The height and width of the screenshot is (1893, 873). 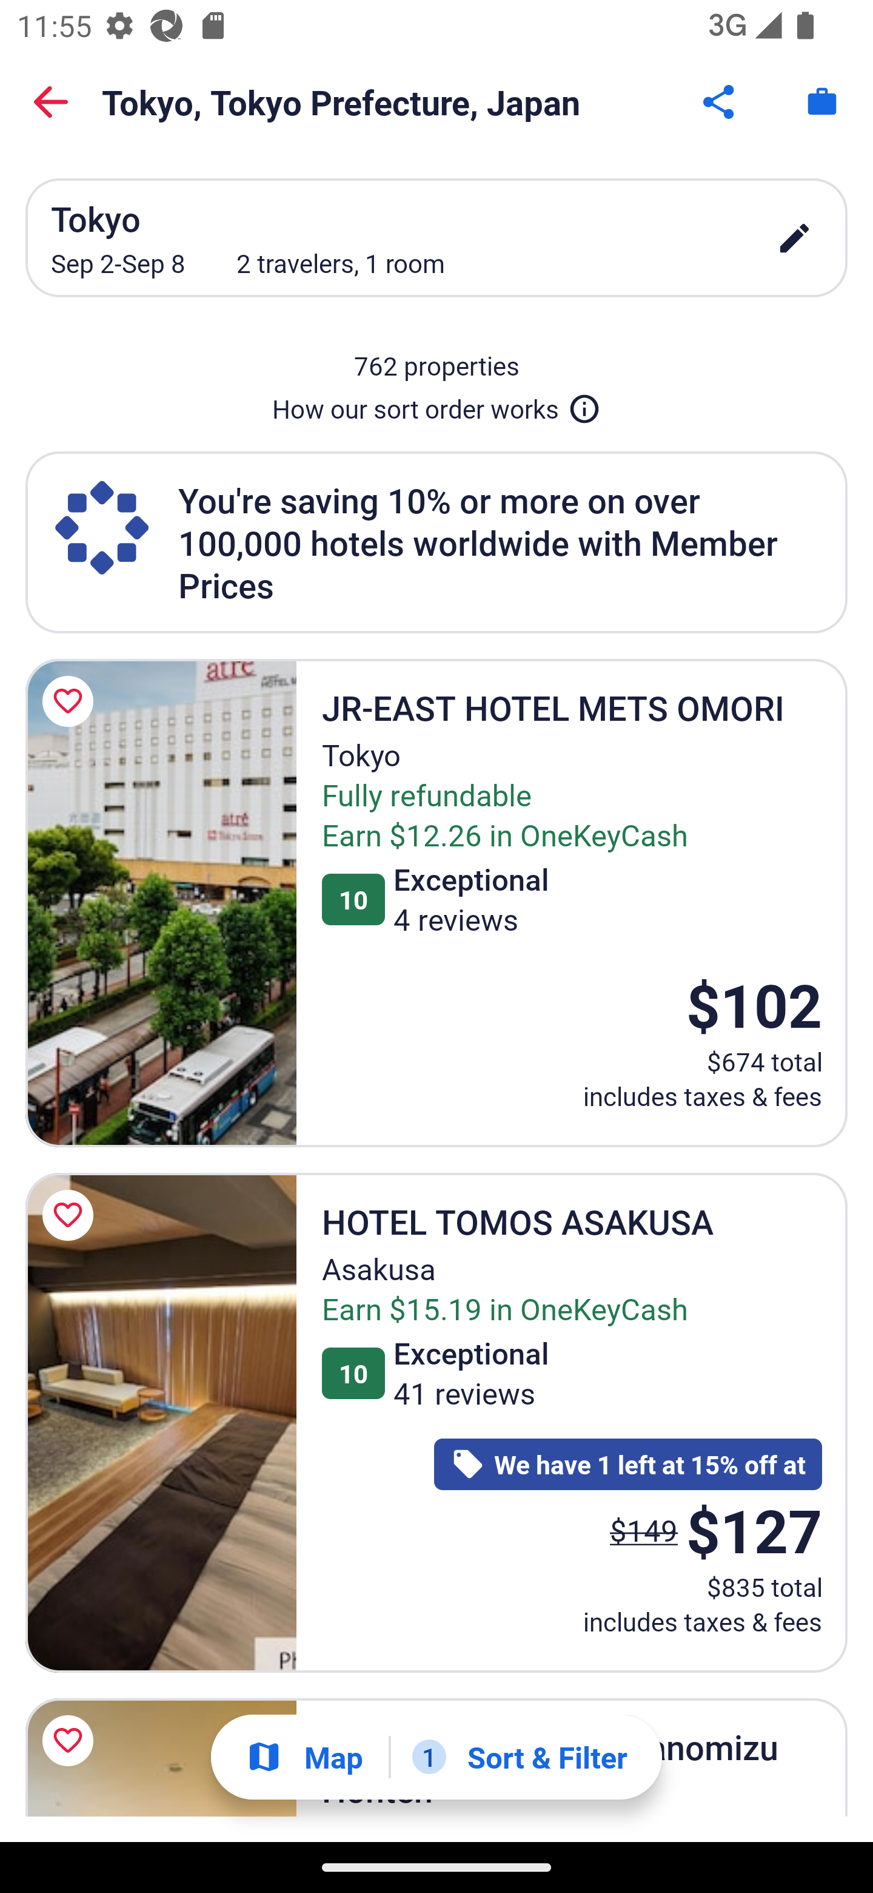 I want to click on Show map Map Show map Button, so click(x=304, y=1757).